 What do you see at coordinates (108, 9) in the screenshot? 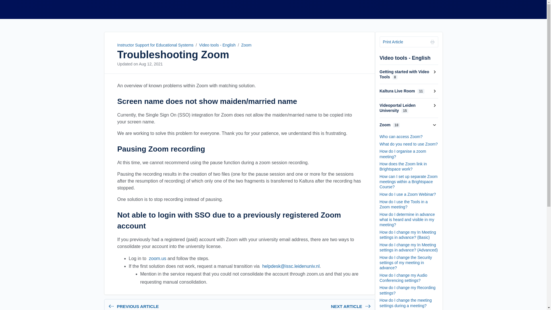
I see ` zoom.us` at bounding box center [108, 9].